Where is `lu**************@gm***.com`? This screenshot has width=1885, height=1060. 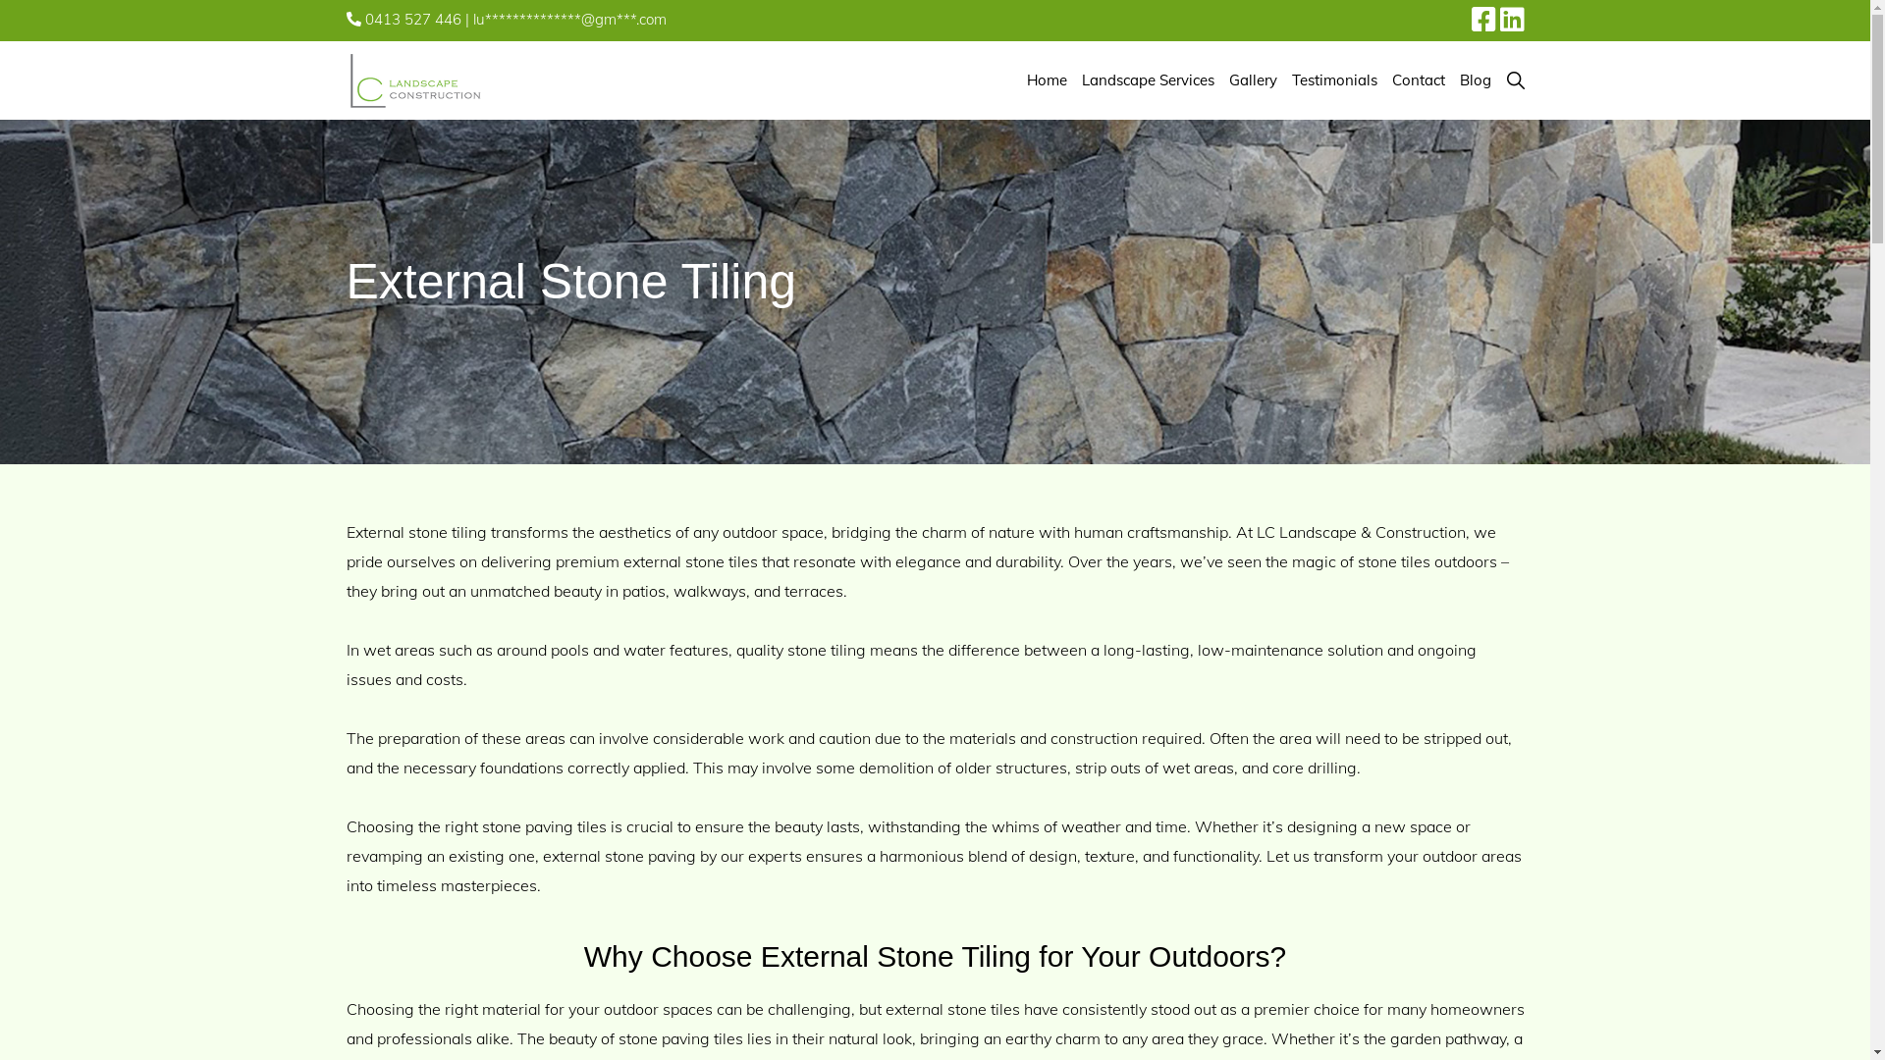
lu**************@gm***.com is located at coordinates (569, 20).